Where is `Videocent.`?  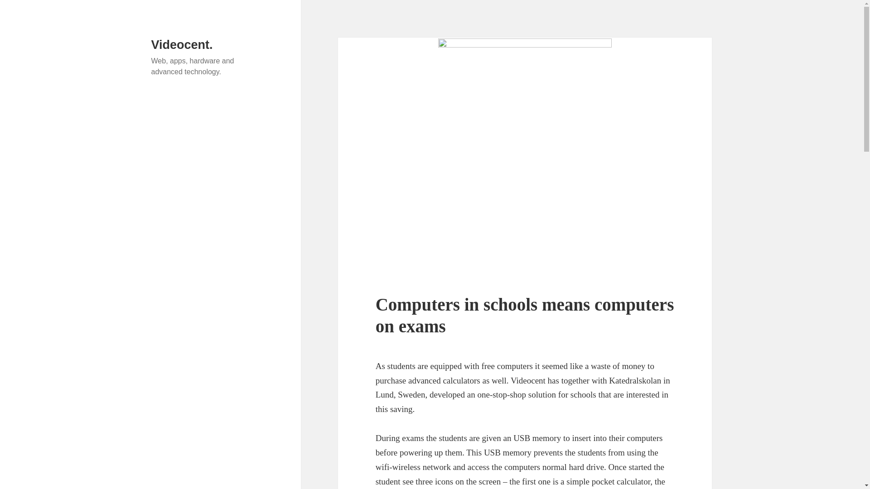 Videocent. is located at coordinates (182, 45).